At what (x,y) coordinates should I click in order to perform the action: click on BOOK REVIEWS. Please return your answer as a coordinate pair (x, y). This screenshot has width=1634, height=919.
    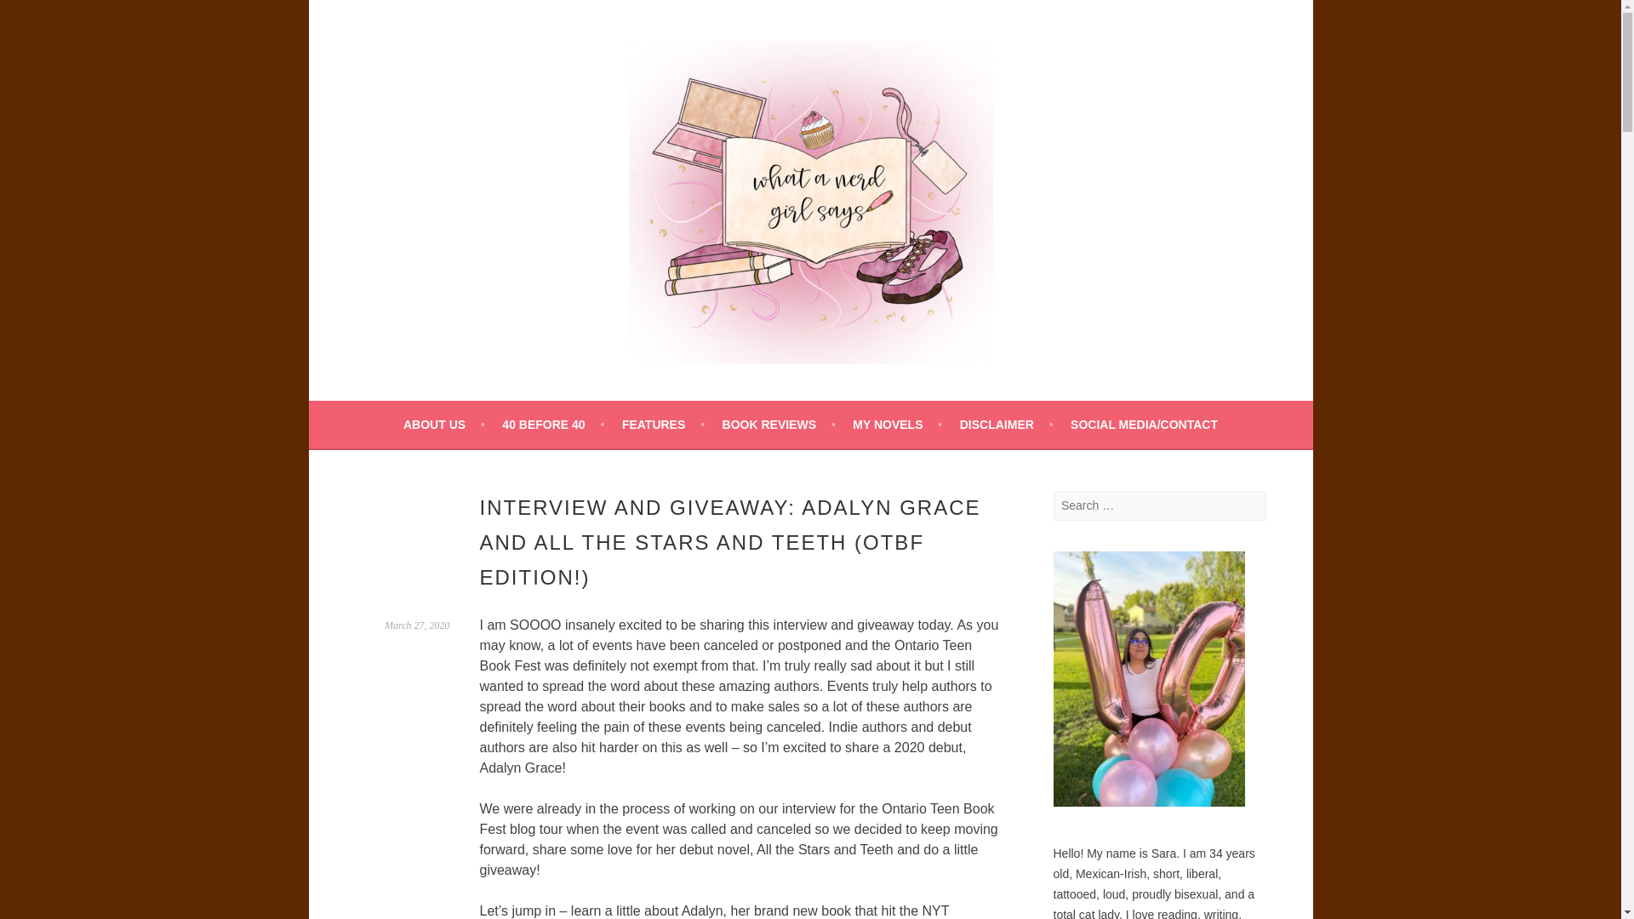
    Looking at the image, I should click on (778, 424).